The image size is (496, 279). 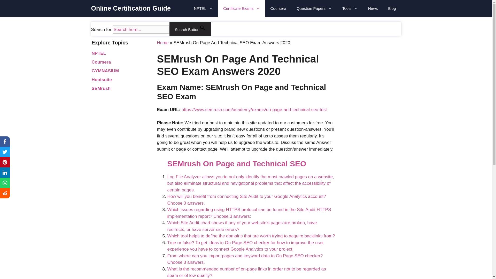 What do you see at coordinates (131, 8) in the screenshot?
I see `Online Certification Guide` at bounding box center [131, 8].